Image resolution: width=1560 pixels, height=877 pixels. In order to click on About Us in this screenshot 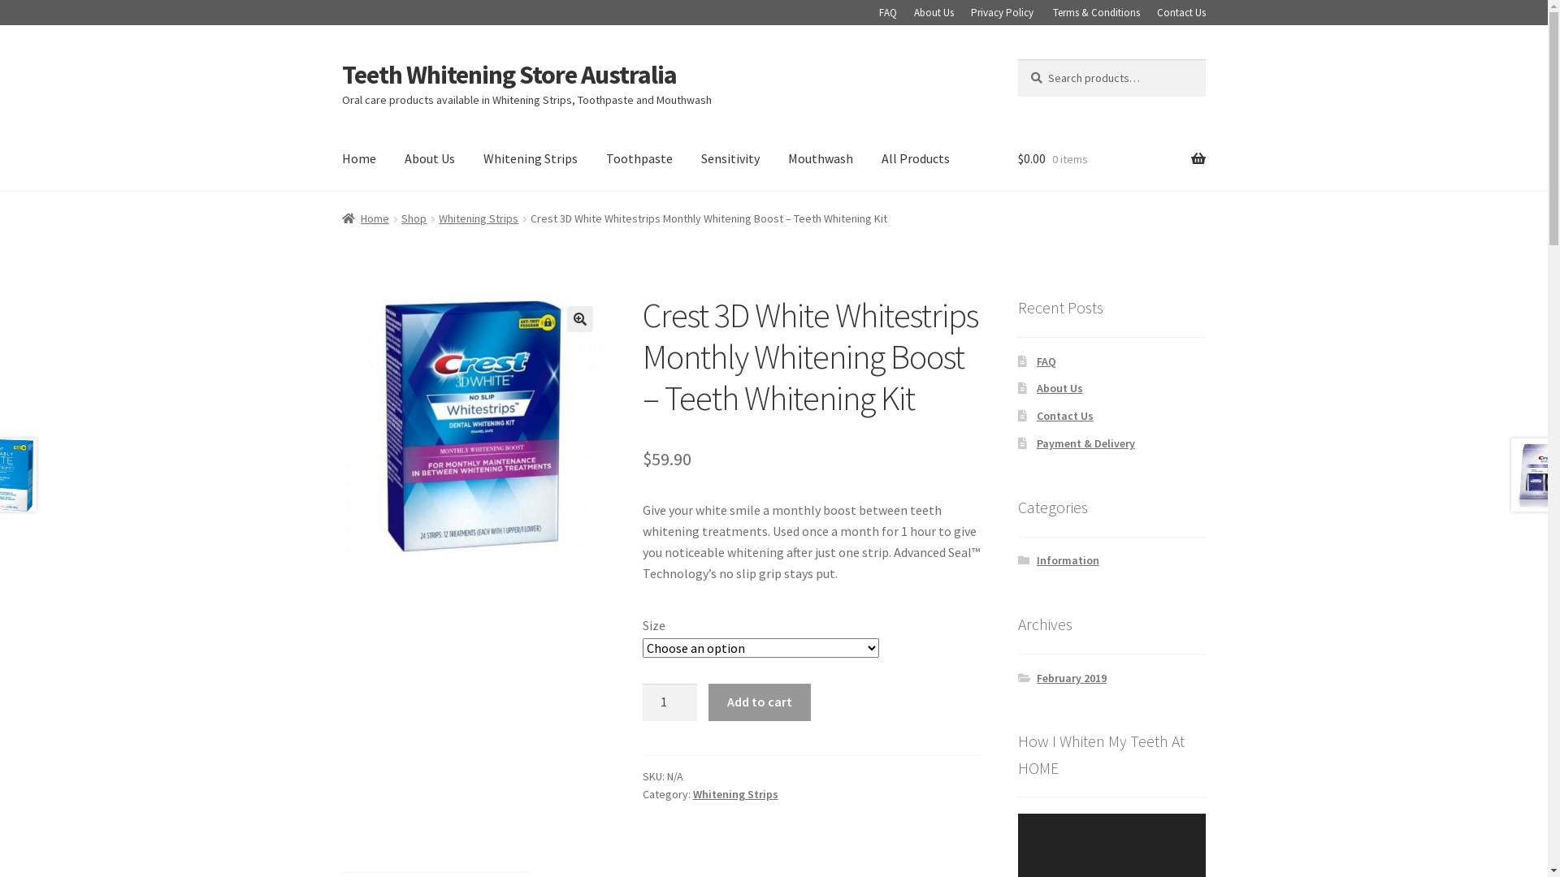, I will do `click(934, 13)`.